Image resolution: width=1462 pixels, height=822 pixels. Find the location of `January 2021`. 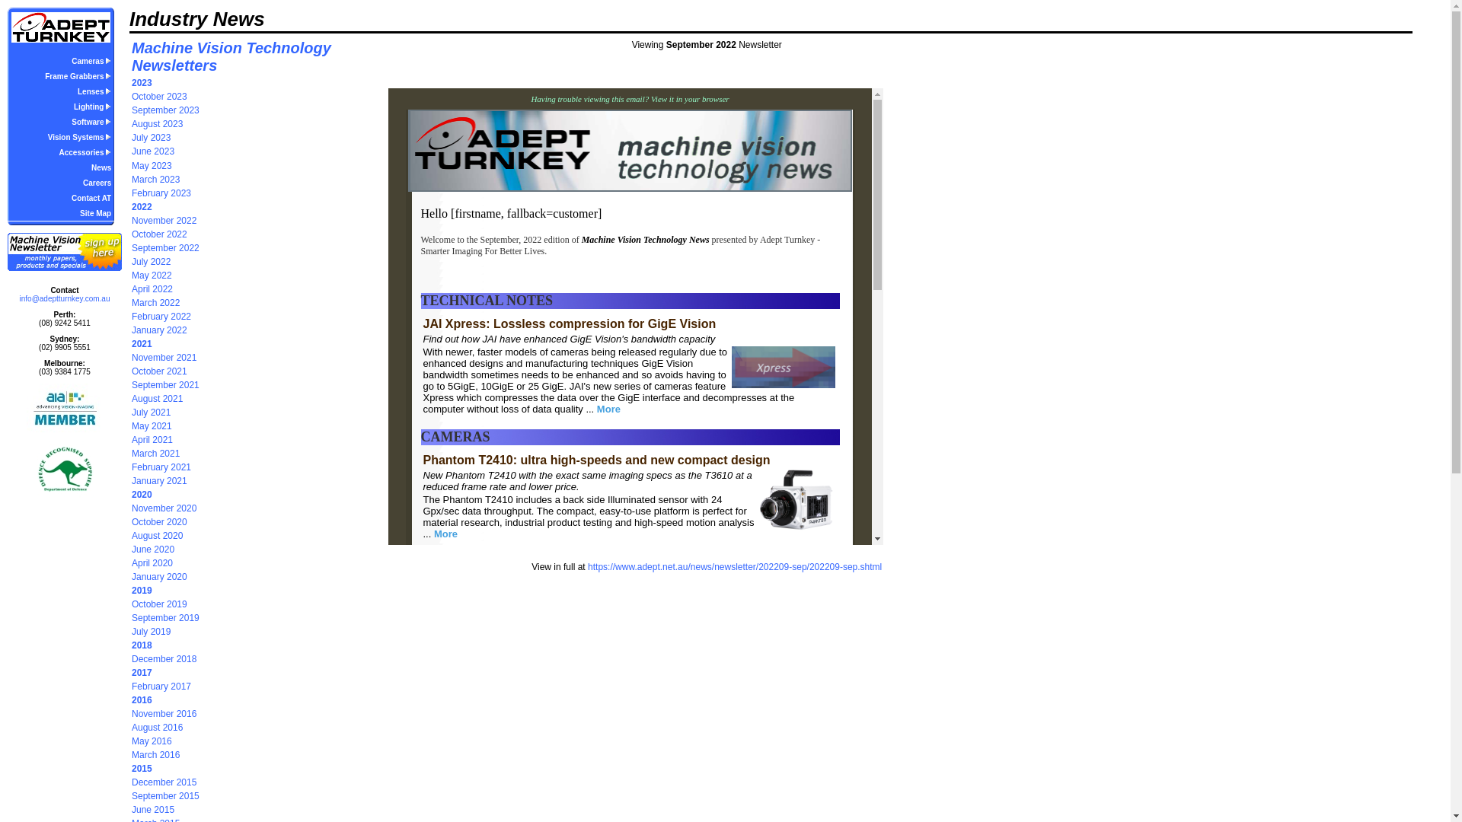

January 2021 is located at coordinates (159, 481).